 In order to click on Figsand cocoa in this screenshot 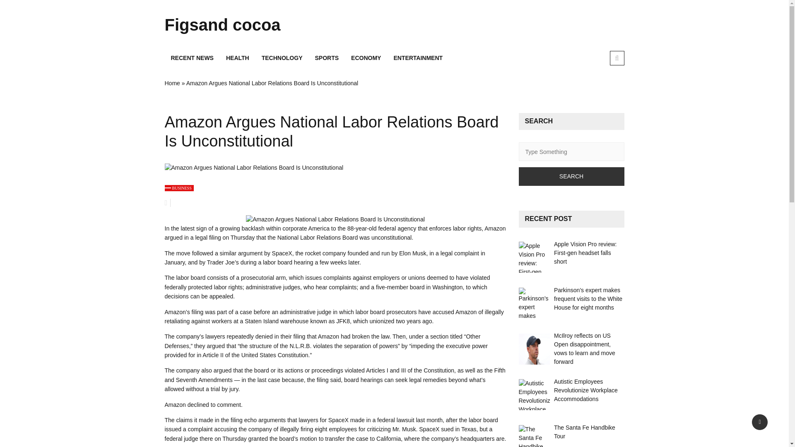, I will do `click(237, 25)`.